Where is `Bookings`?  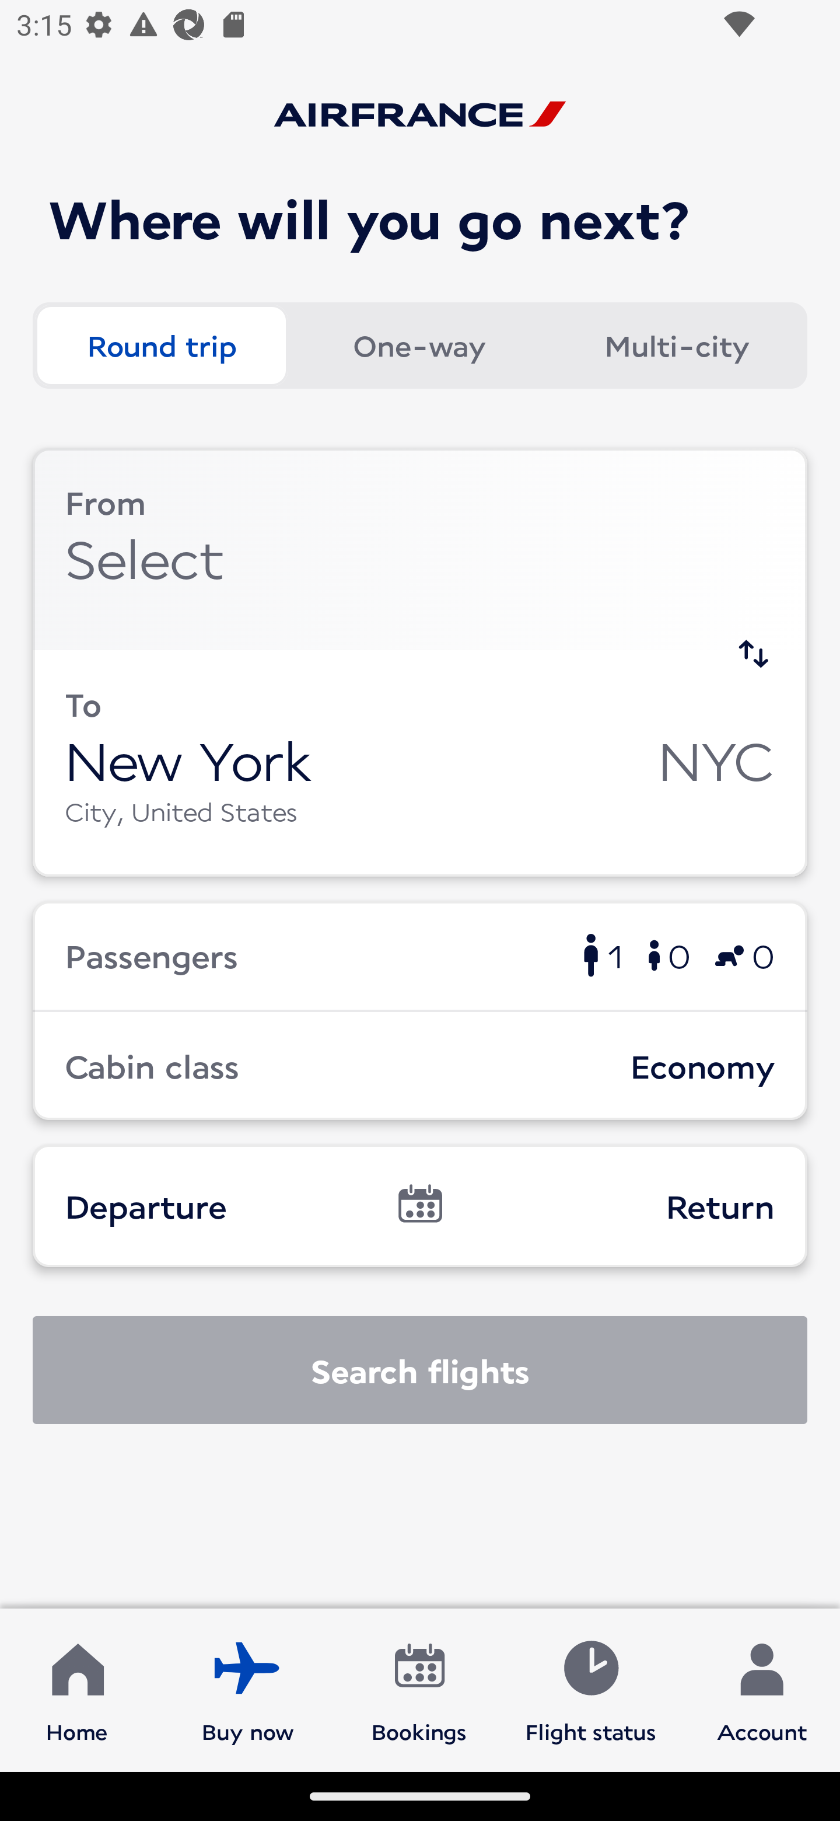 Bookings is located at coordinates (419, 1689).